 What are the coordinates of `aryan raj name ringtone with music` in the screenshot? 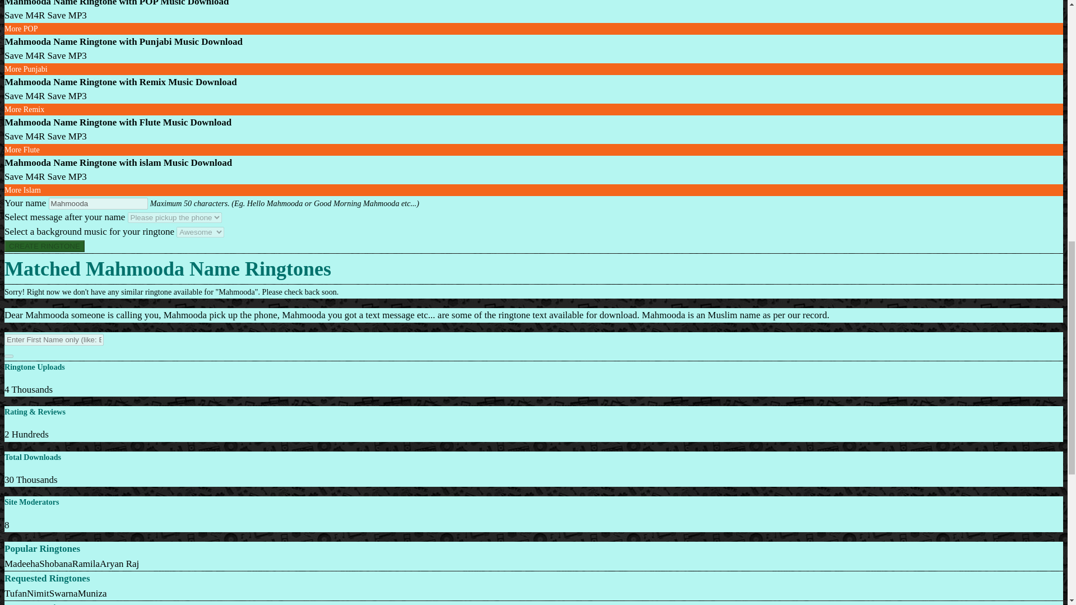 It's located at (119, 564).